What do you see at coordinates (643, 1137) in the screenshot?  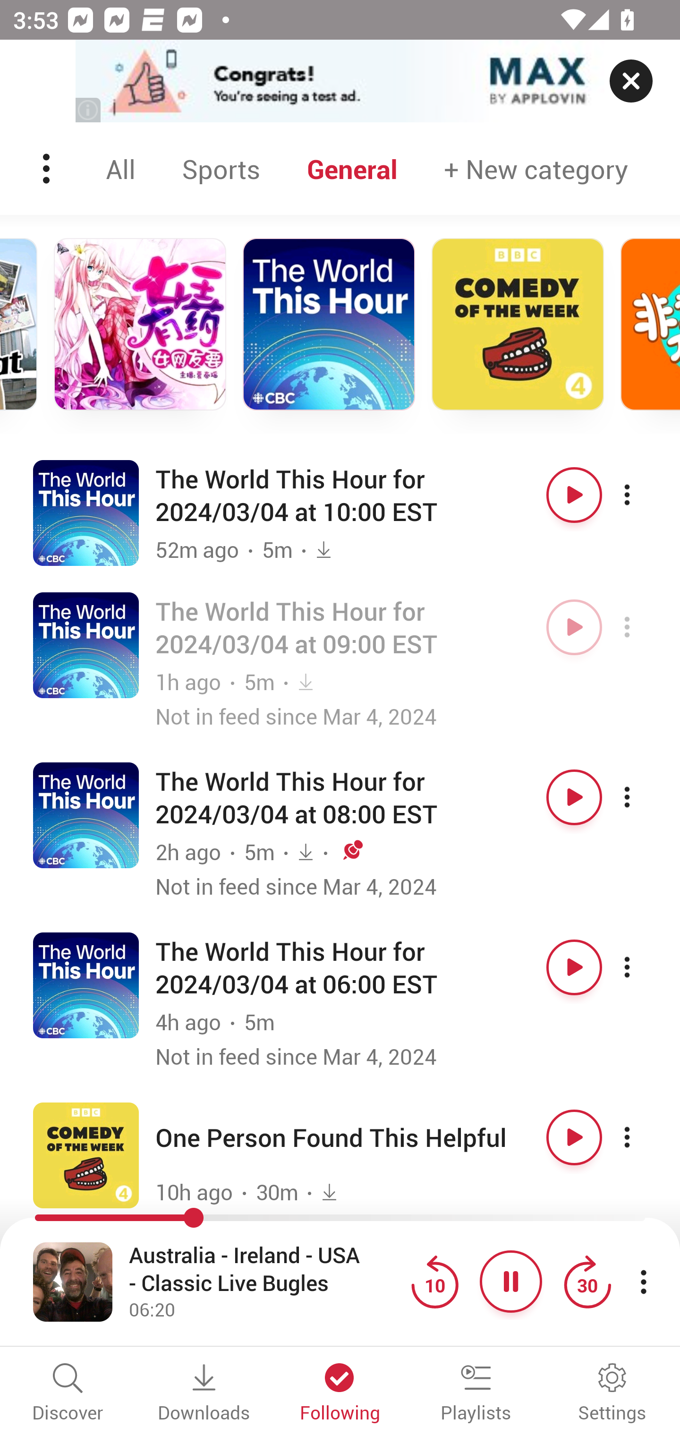 I see `More options` at bounding box center [643, 1137].